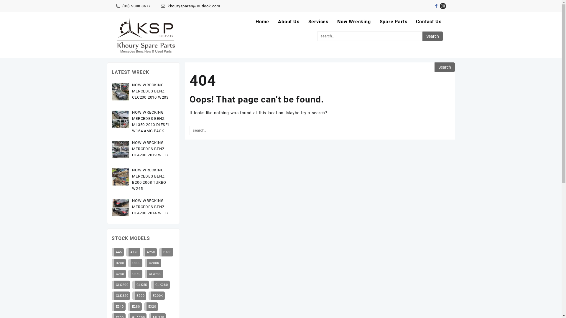 The height and width of the screenshot is (318, 566). Describe the element at coordinates (354, 22) in the screenshot. I see `Now Wrecking` at that location.